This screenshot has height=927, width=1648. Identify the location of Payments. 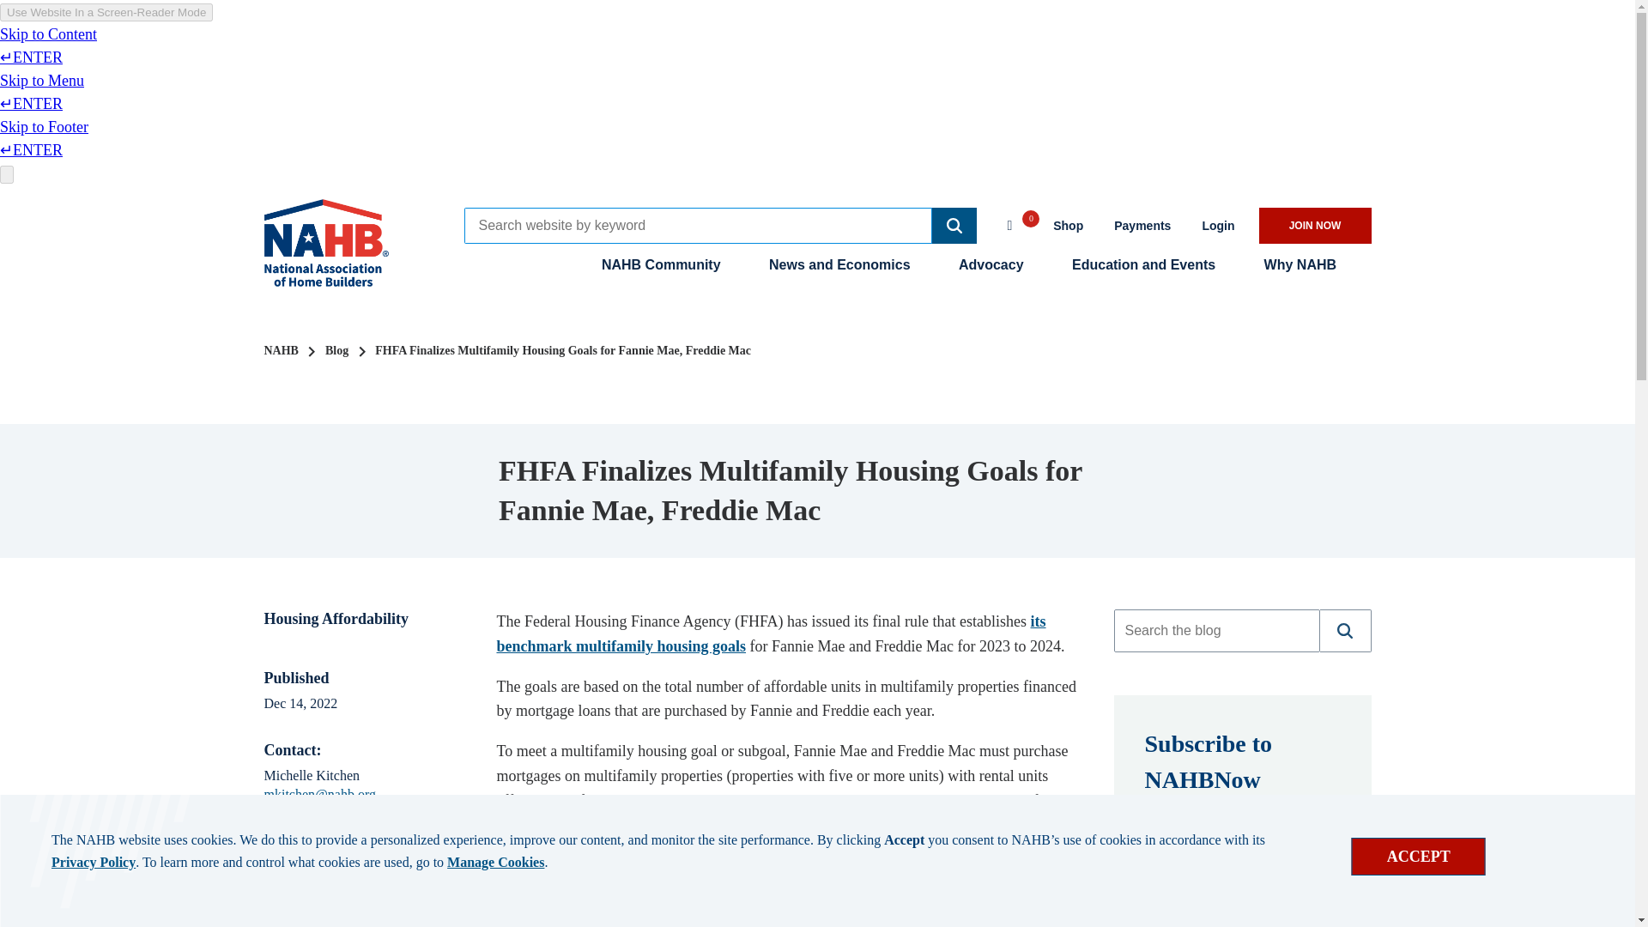
(1142, 225).